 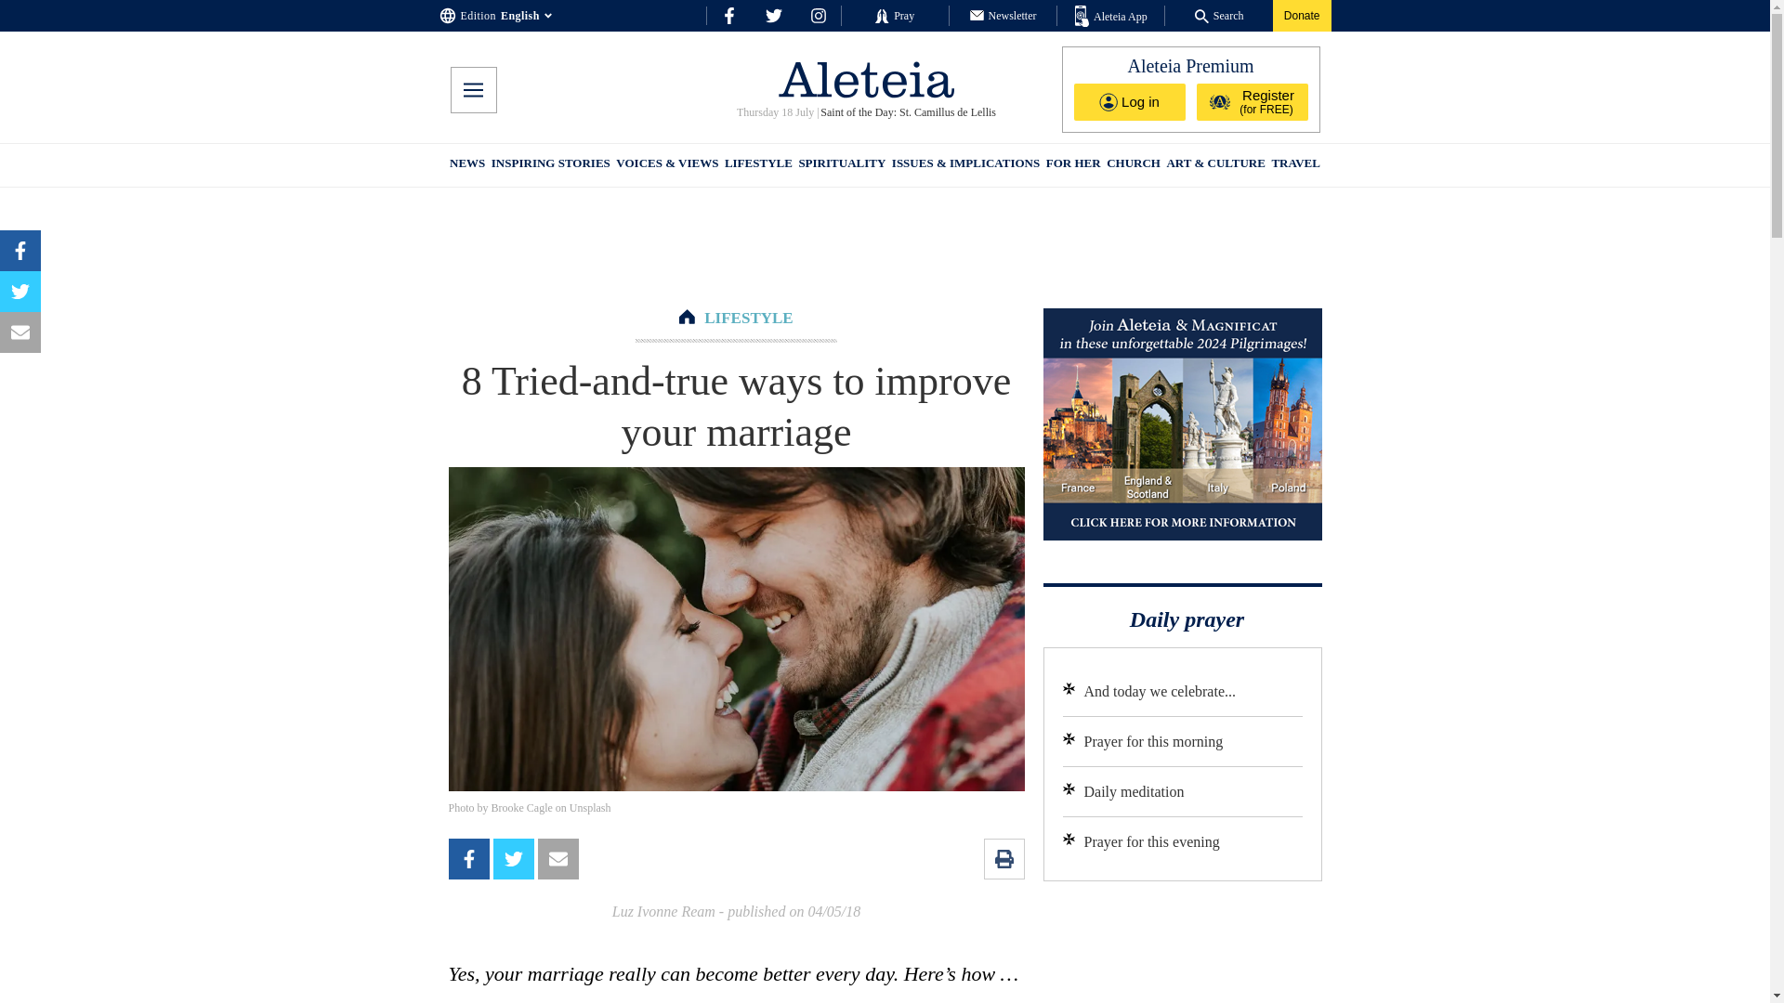 What do you see at coordinates (1295, 165) in the screenshot?
I see `TRAVEL` at bounding box center [1295, 165].